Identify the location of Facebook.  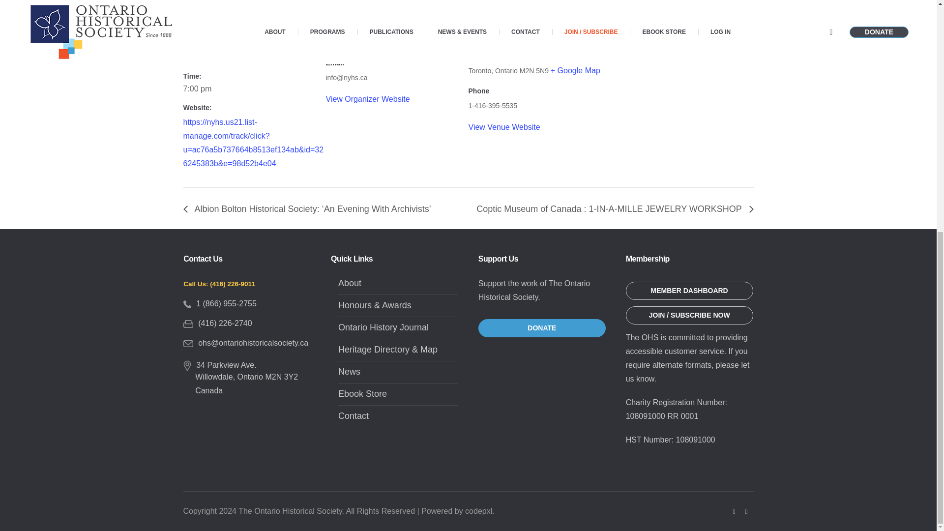
(735, 511).